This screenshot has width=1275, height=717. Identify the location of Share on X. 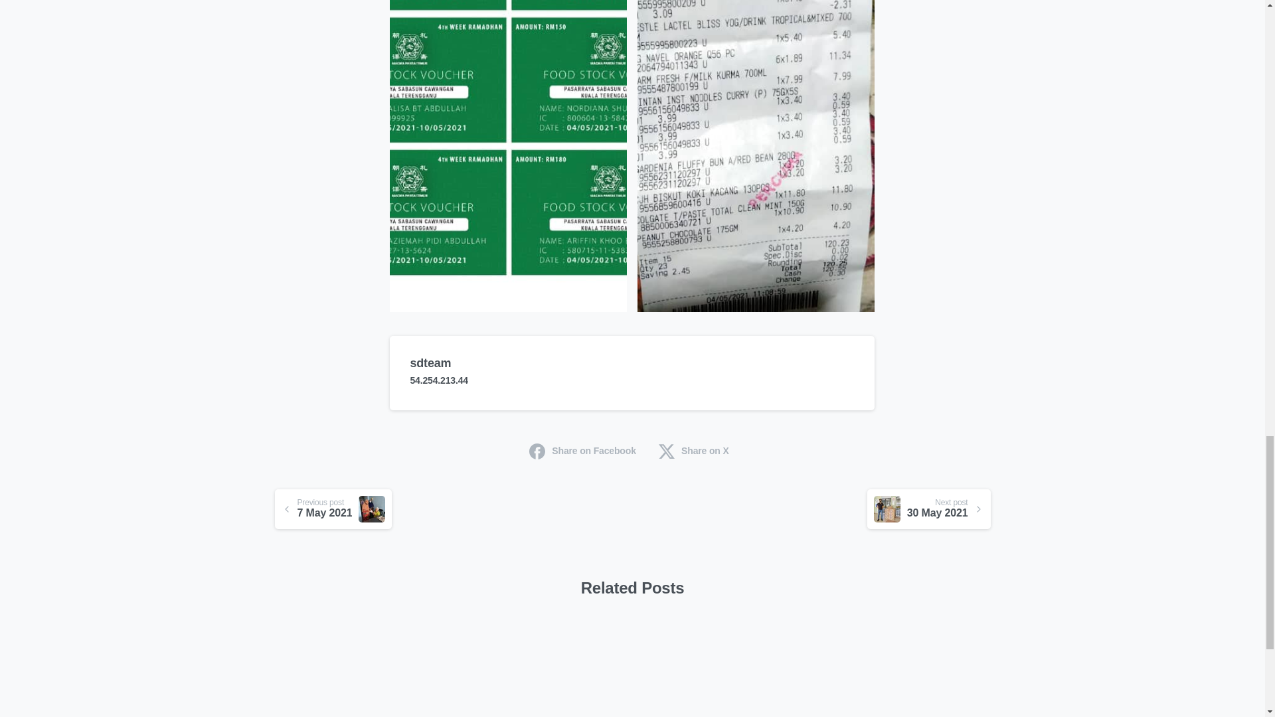
(928, 509).